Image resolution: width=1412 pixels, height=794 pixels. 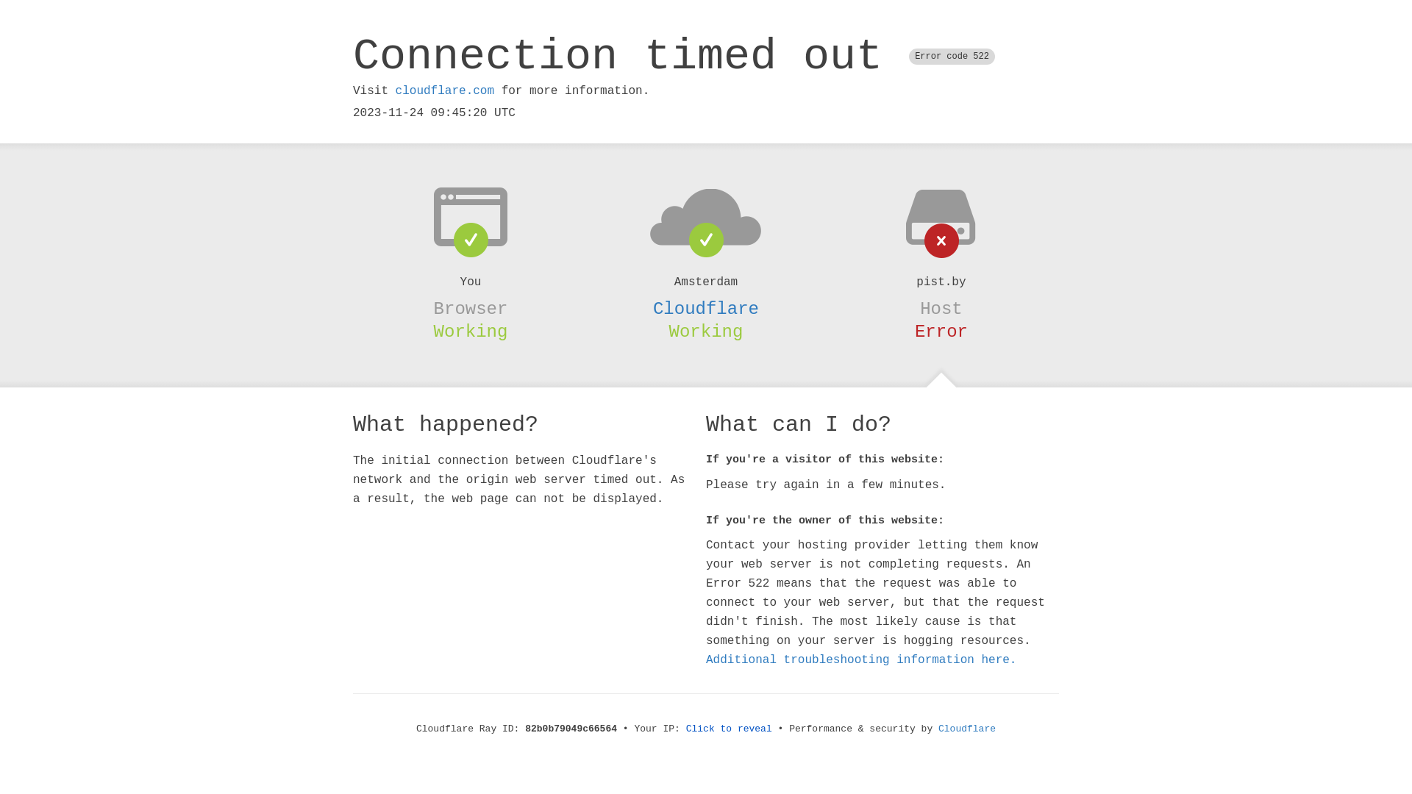 I want to click on cloudflare.com, so click(x=445, y=91).